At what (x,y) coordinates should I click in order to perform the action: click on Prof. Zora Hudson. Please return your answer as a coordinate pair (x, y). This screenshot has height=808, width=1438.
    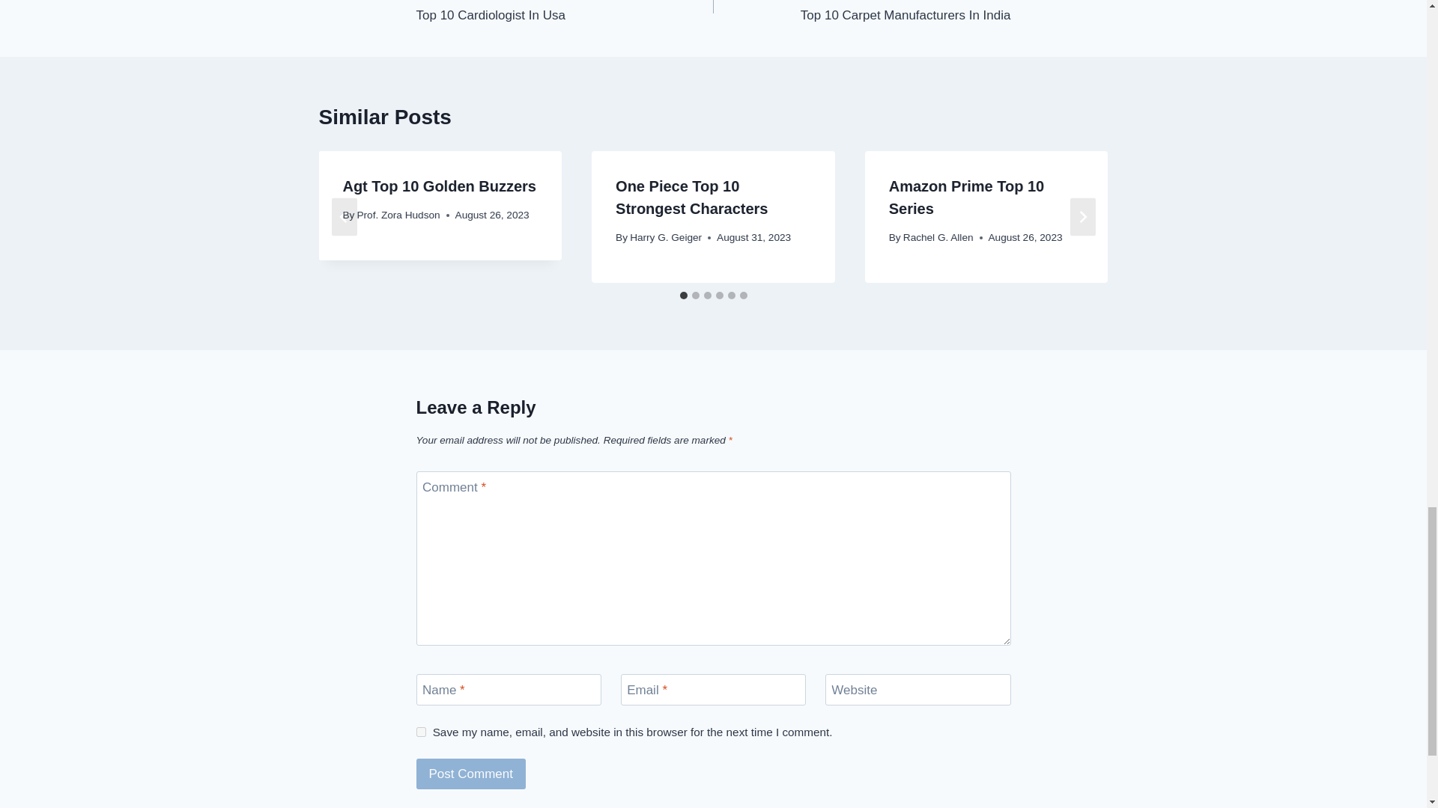
    Looking at the image, I should click on (398, 214).